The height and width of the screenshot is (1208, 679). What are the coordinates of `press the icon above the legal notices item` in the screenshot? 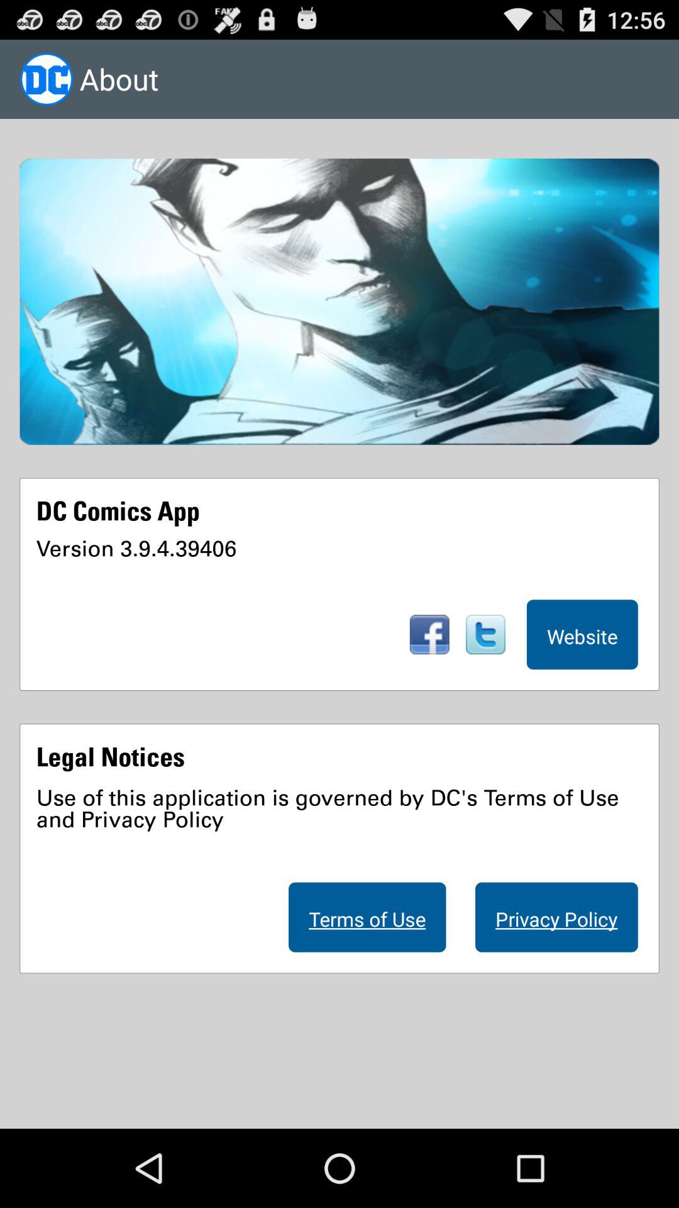 It's located at (582, 634).